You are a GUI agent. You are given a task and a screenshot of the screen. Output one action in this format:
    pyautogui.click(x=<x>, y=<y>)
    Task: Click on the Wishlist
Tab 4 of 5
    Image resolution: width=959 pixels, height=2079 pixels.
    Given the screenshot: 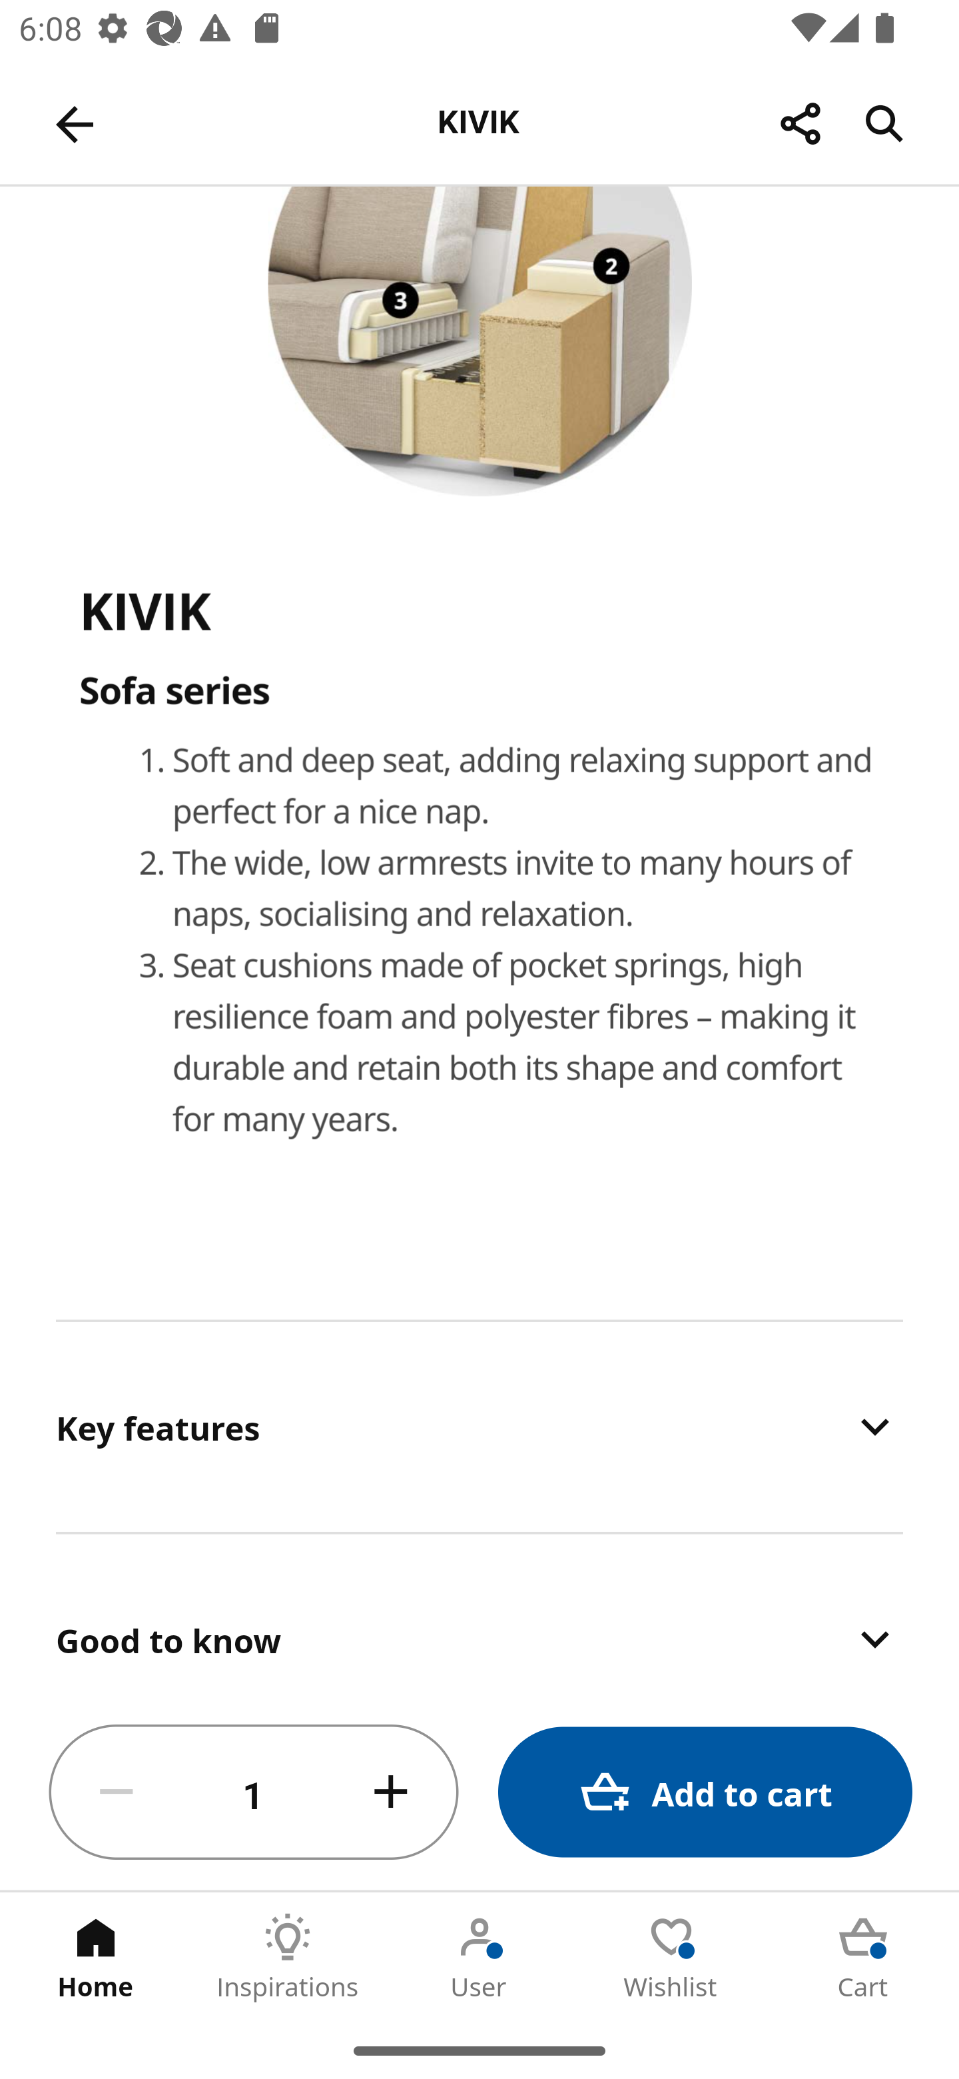 What is the action you would take?
    pyautogui.click(x=671, y=1957)
    